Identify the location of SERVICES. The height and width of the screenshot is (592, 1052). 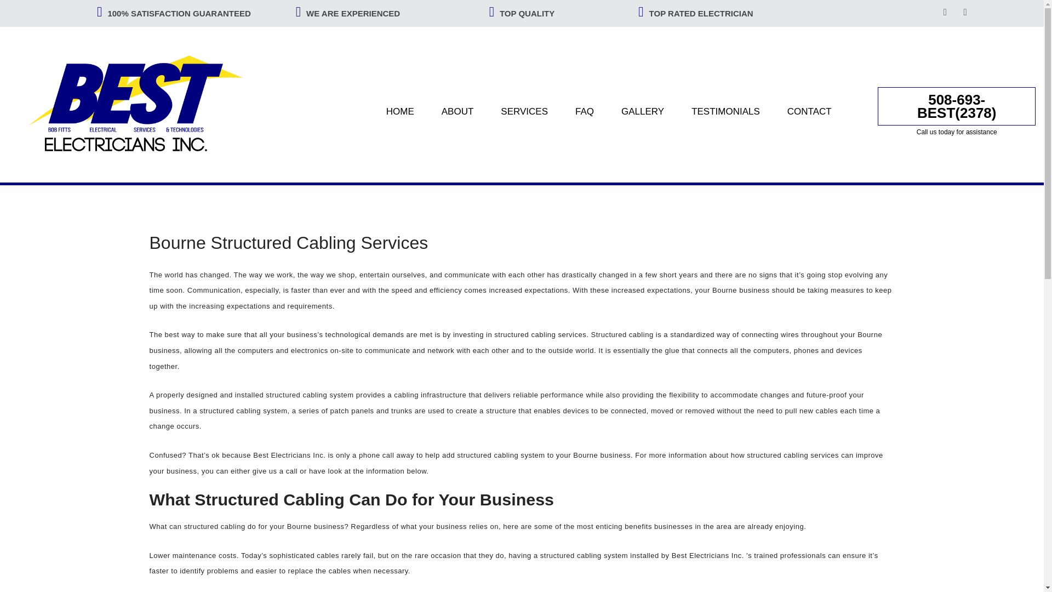
(524, 111).